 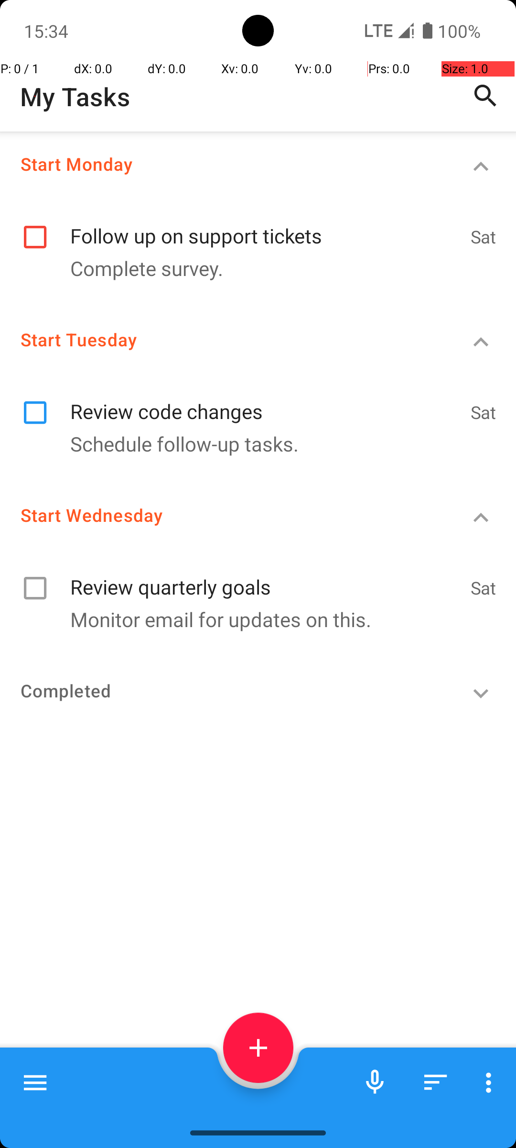 I want to click on Complete survey., so click(x=253, y=268).